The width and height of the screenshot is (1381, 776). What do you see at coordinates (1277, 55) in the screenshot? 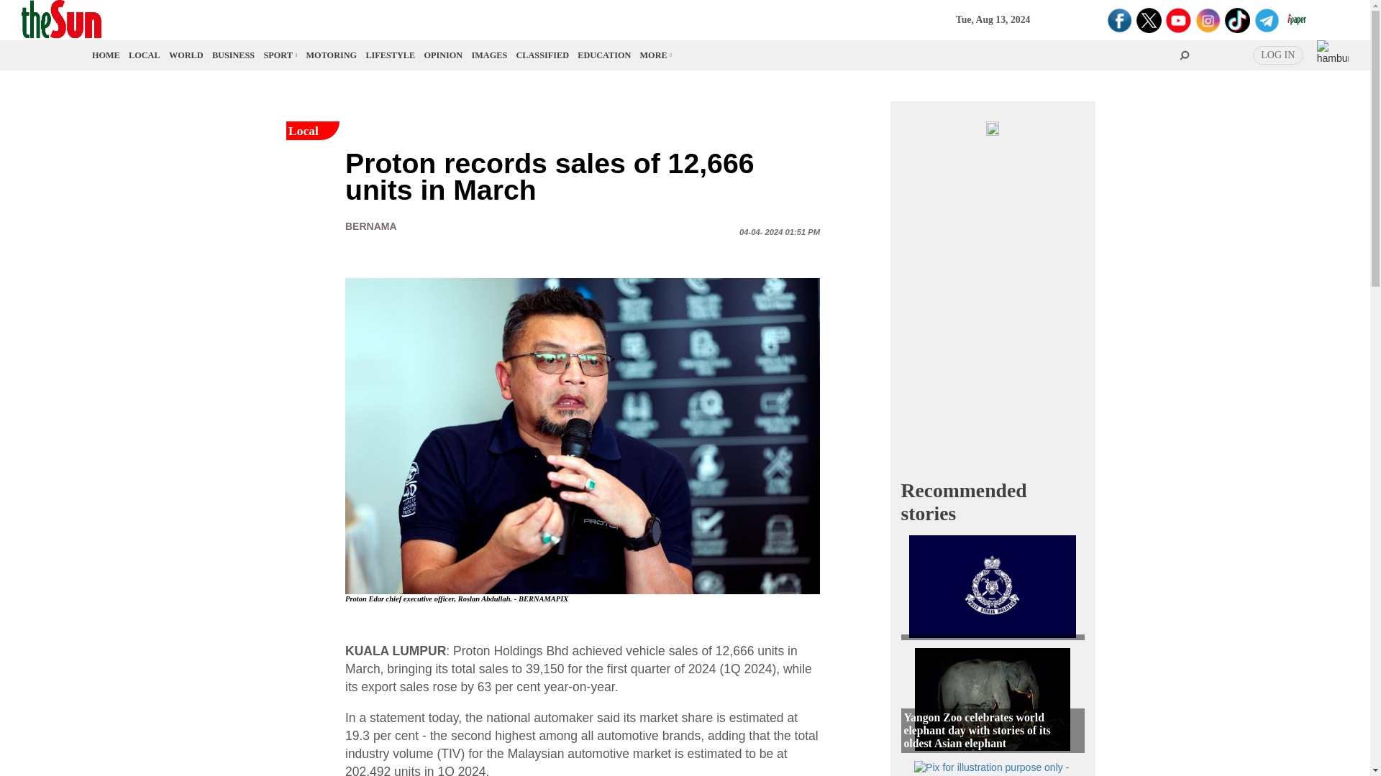
I see `LOG IN` at bounding box center [1277, 55].